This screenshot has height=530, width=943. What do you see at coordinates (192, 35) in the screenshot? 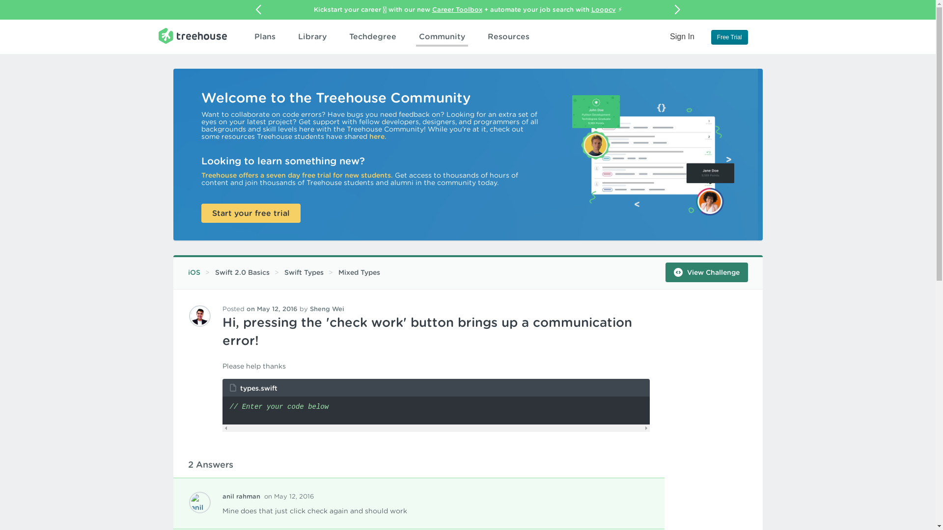
I see `Treehouse Logo` at bounding box center [192, 35].